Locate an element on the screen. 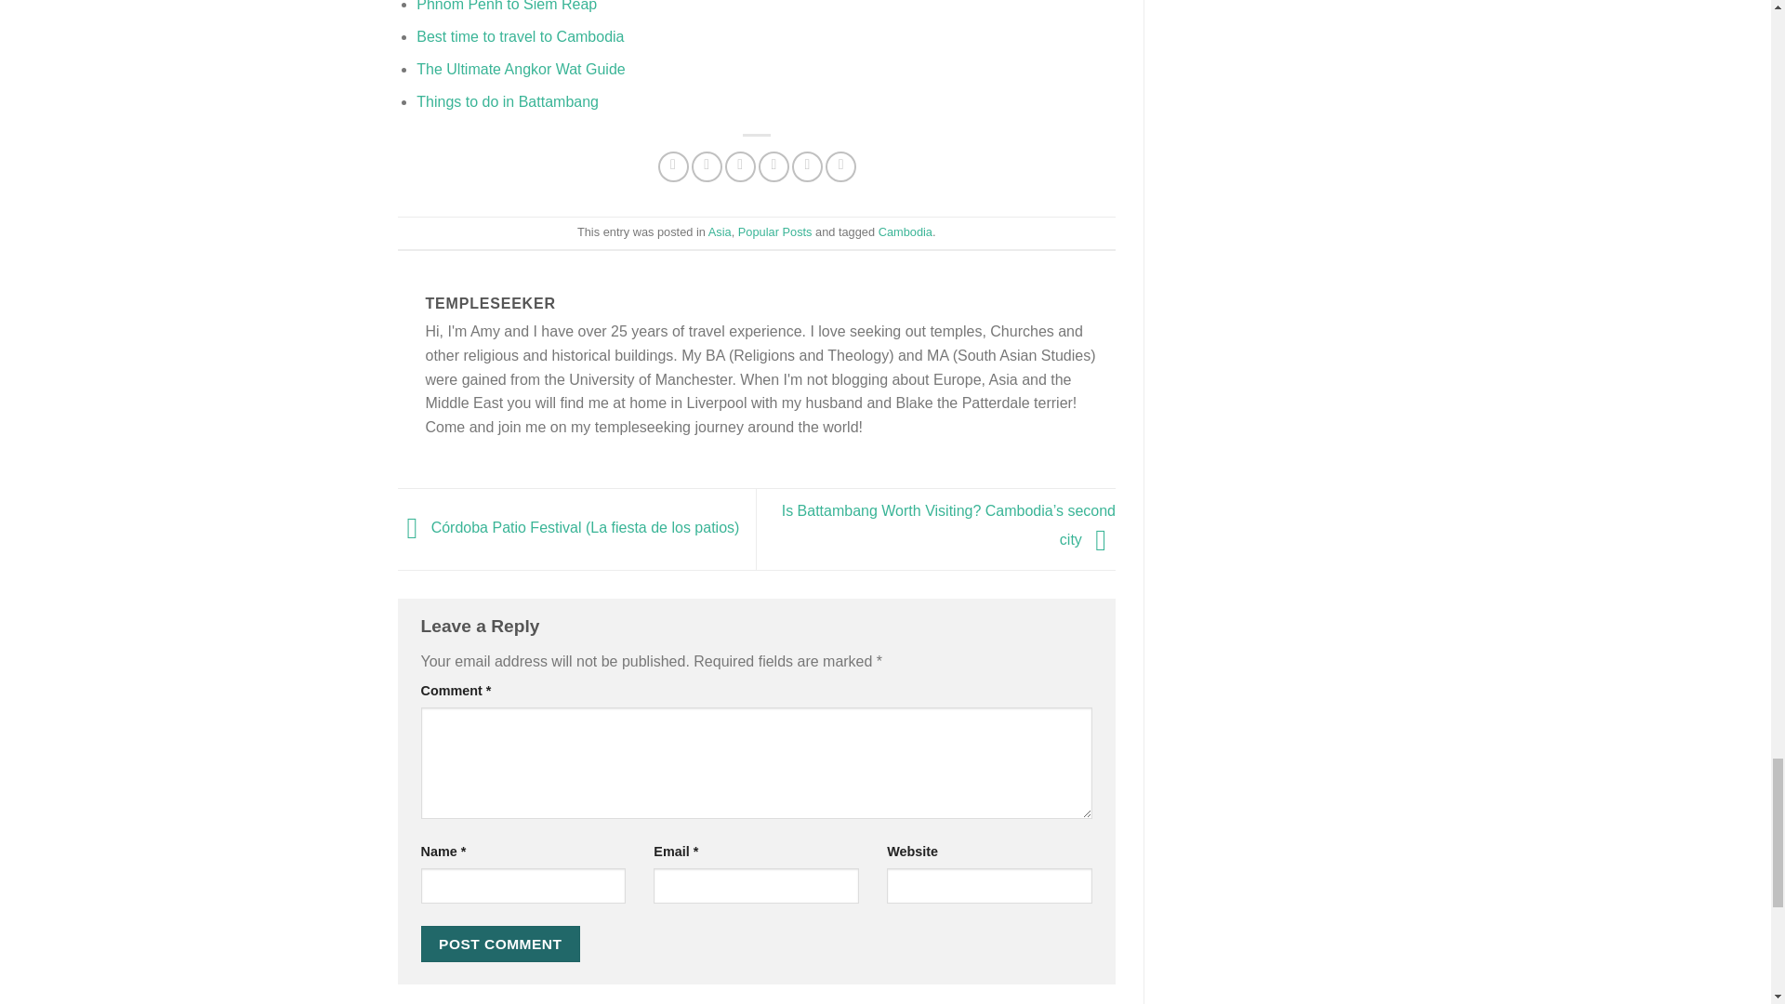  Share on Twitter is located at coordinates (707, 166).